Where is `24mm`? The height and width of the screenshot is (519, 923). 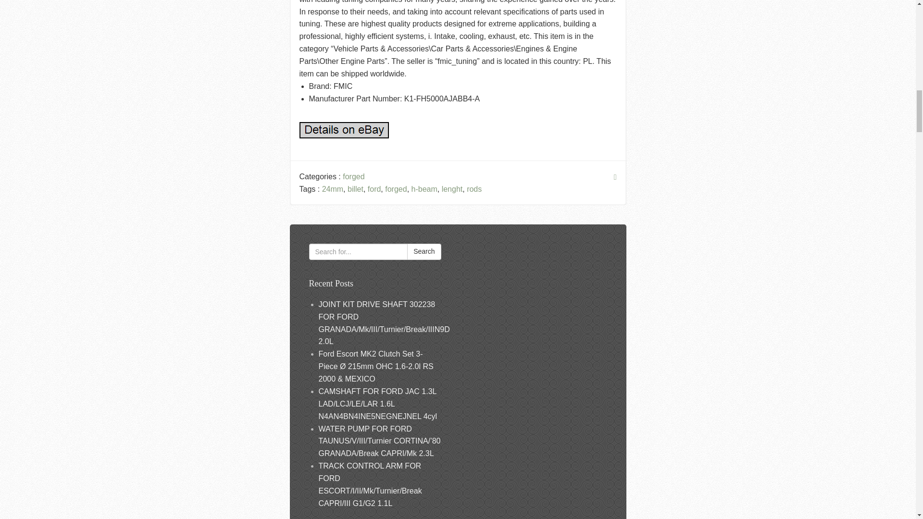
24mm is located at coordinates (333, 188).